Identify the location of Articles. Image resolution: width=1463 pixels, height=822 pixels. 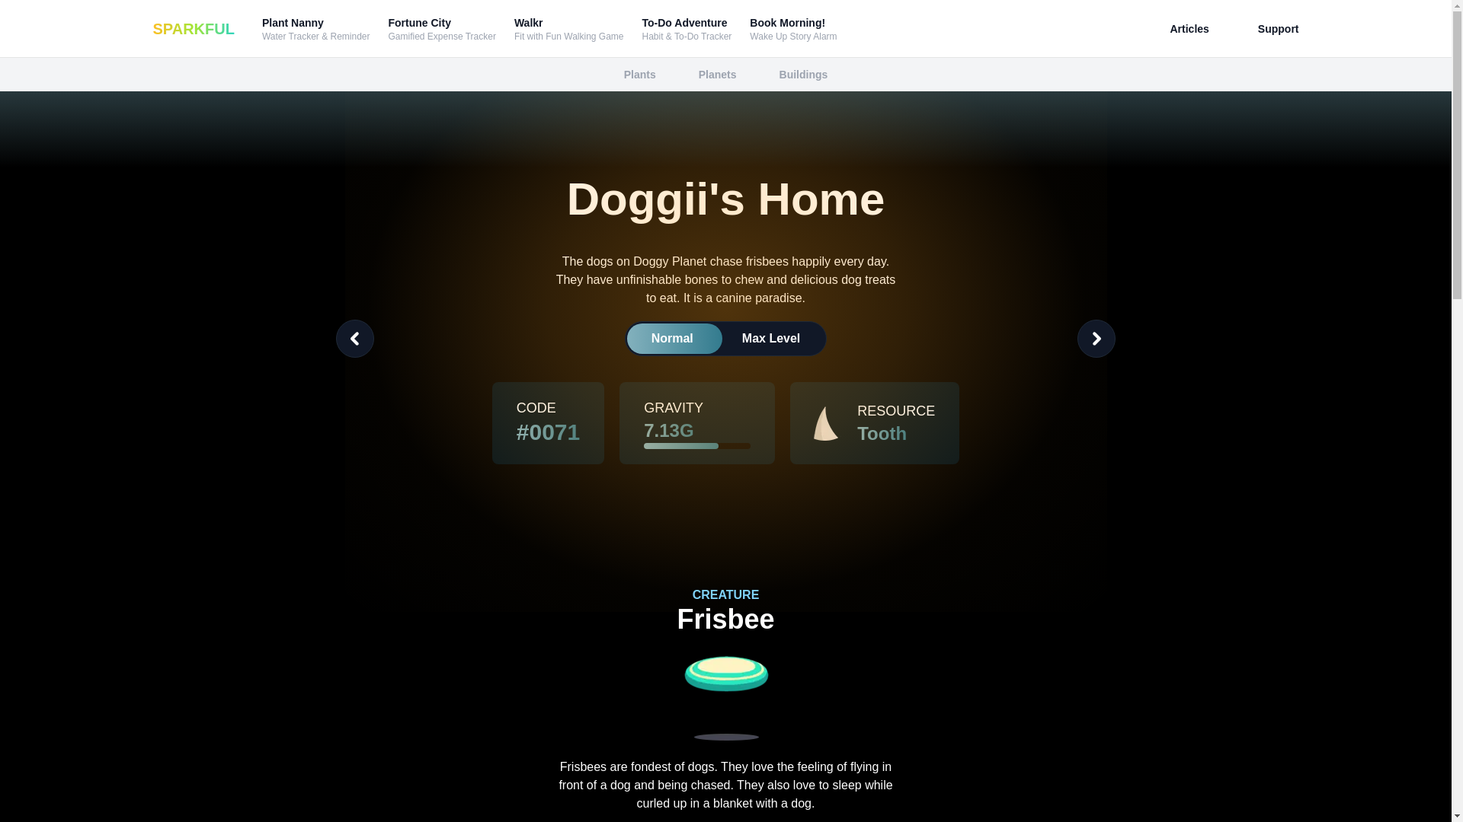
(1189, 29).